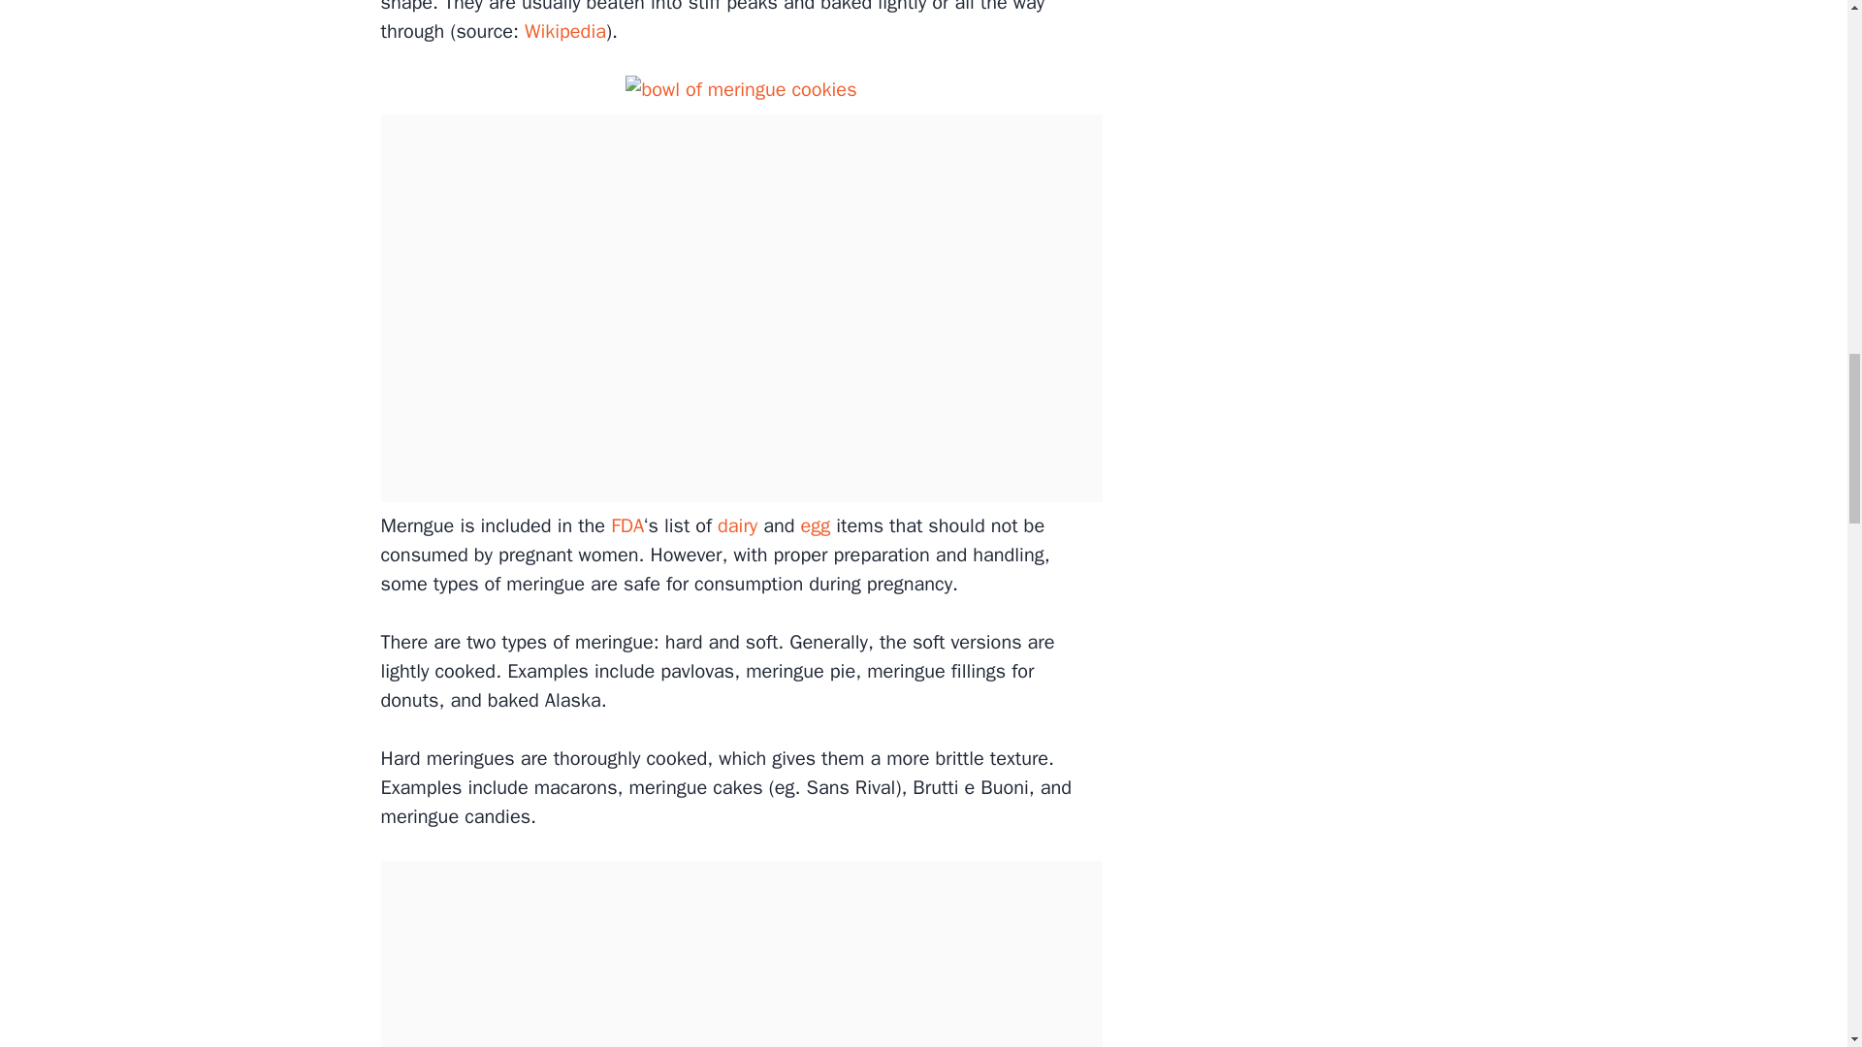 Image resolution: width=1862 pixels, height=1047 pixels. What do you see at coordinates (737, 525) in the screenshot?
I see `dairy` at bounding box center [737, 525].